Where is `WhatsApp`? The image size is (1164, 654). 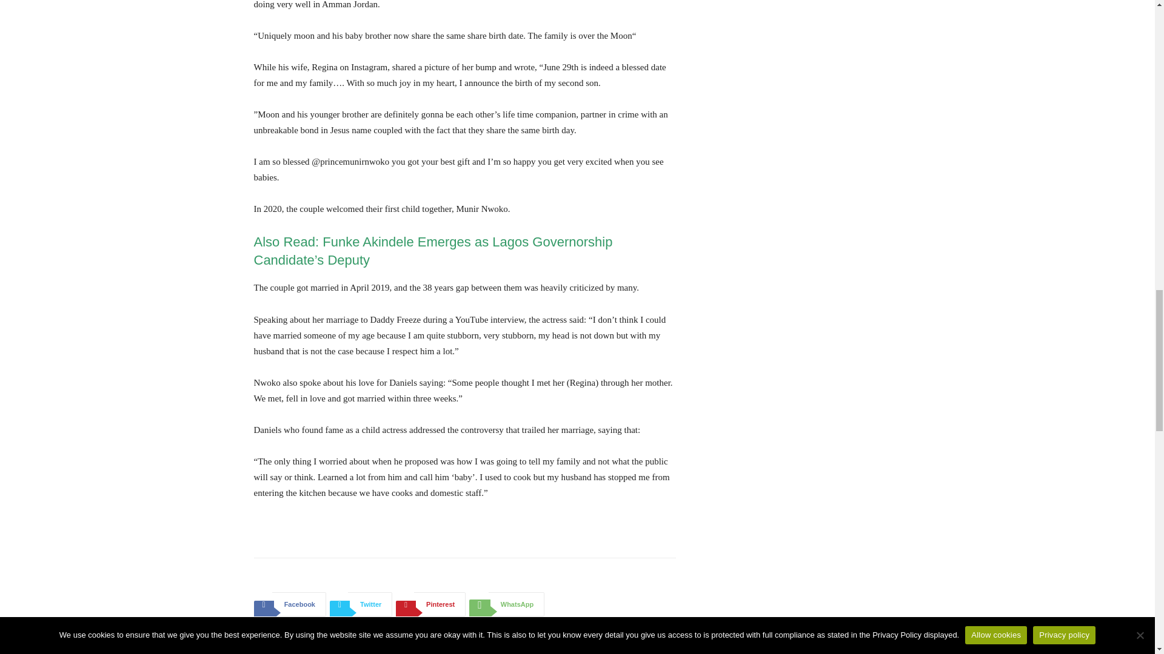 WhatsApp is located at coordinates (507, 604).